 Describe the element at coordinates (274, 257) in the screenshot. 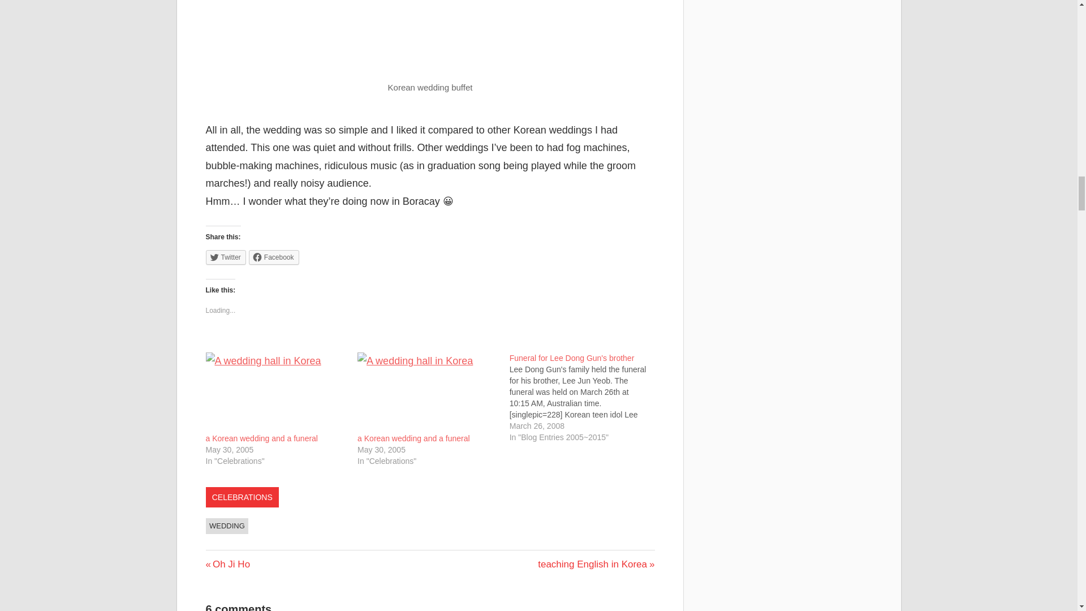

I see `Funeral for Lee Dong Gun's brother` at that location.